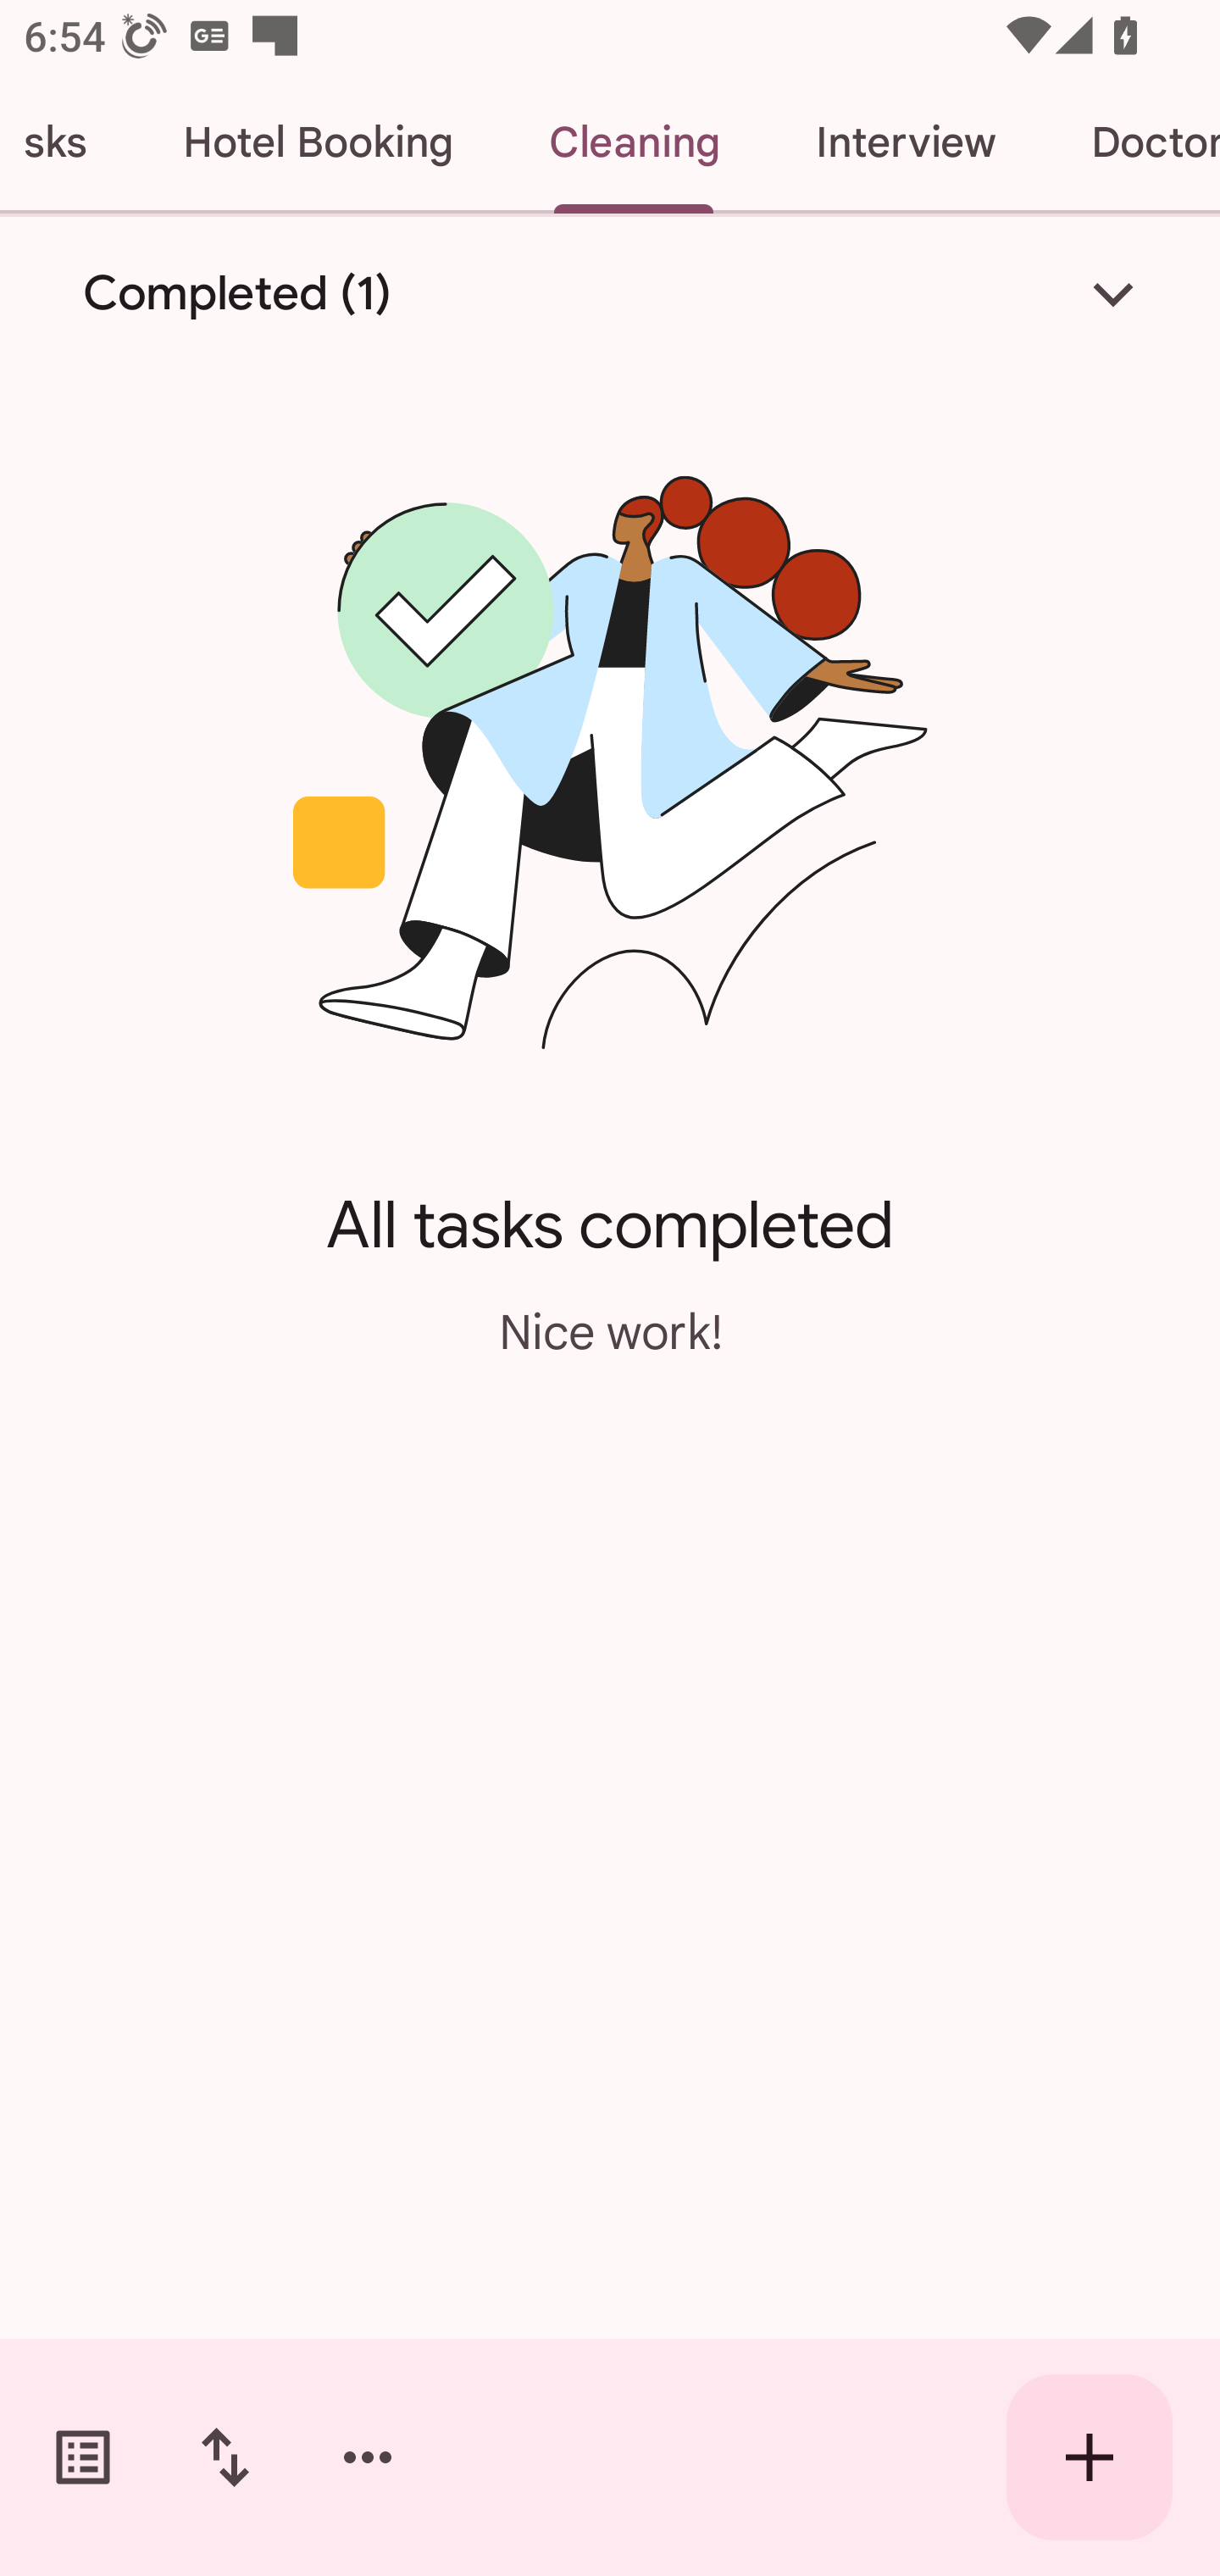  I want to click on More options, so click(368, 2457).